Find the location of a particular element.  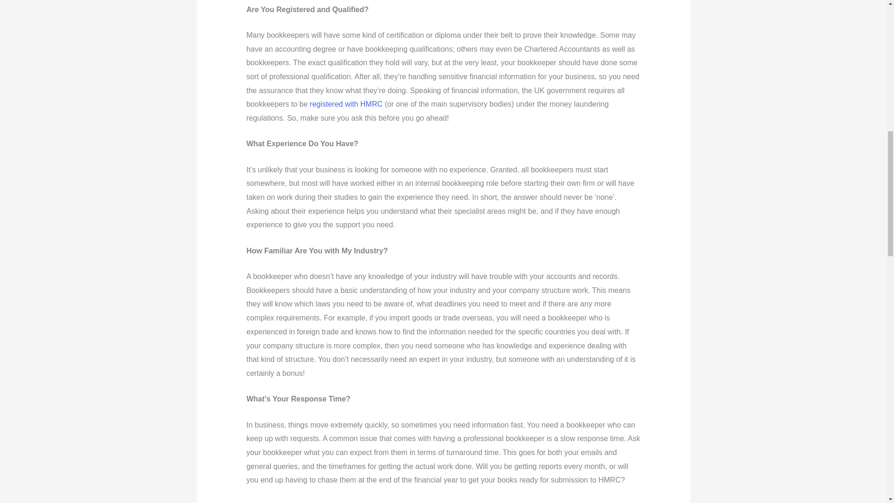

registered with HMRC is located at coordinates (345, 104).